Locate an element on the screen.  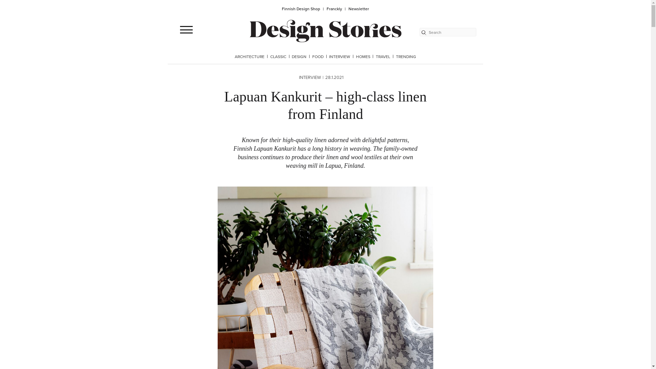
INTERVIEW is located at coordinates (310, 77).